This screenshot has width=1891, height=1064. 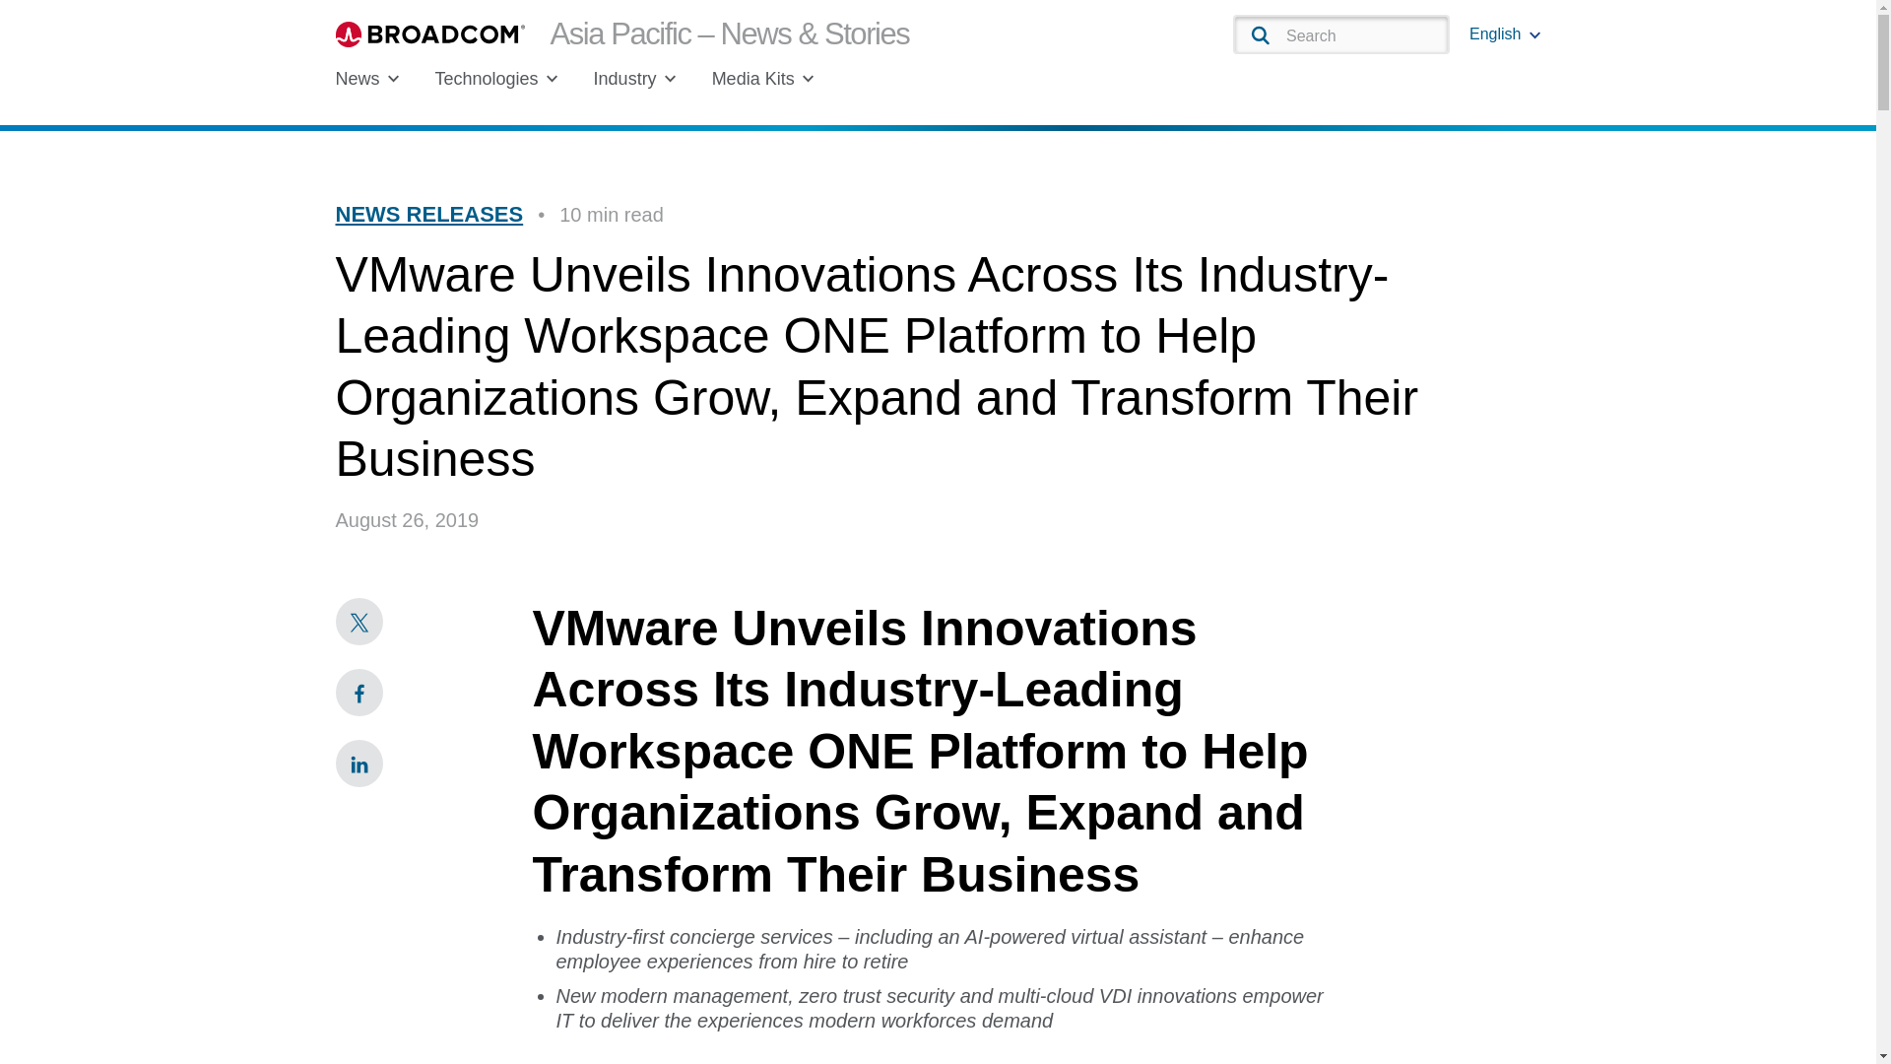 What do you see at coordinates (496, 79) in the screenshot?
I see `Technologies` at bounding box center [496, 79].